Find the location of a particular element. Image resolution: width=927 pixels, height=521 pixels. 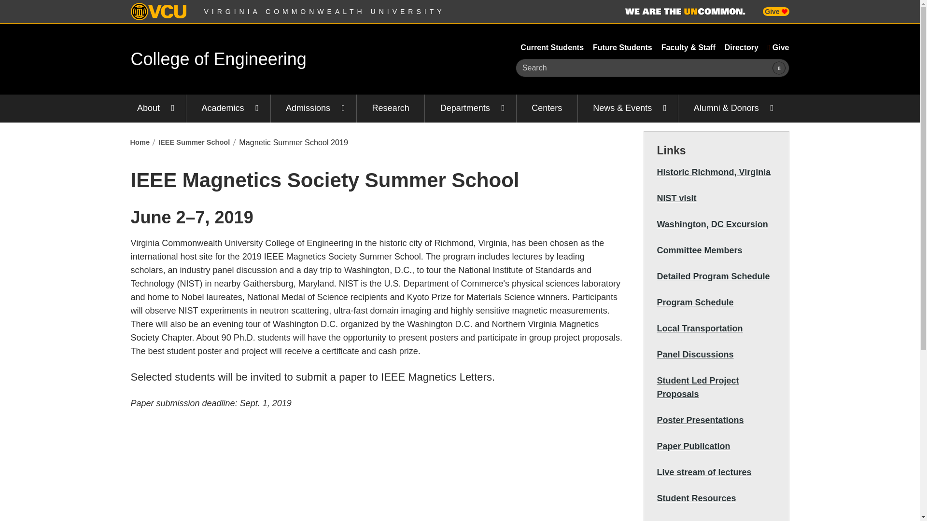

Current Students is located at coordinates (552, 48).